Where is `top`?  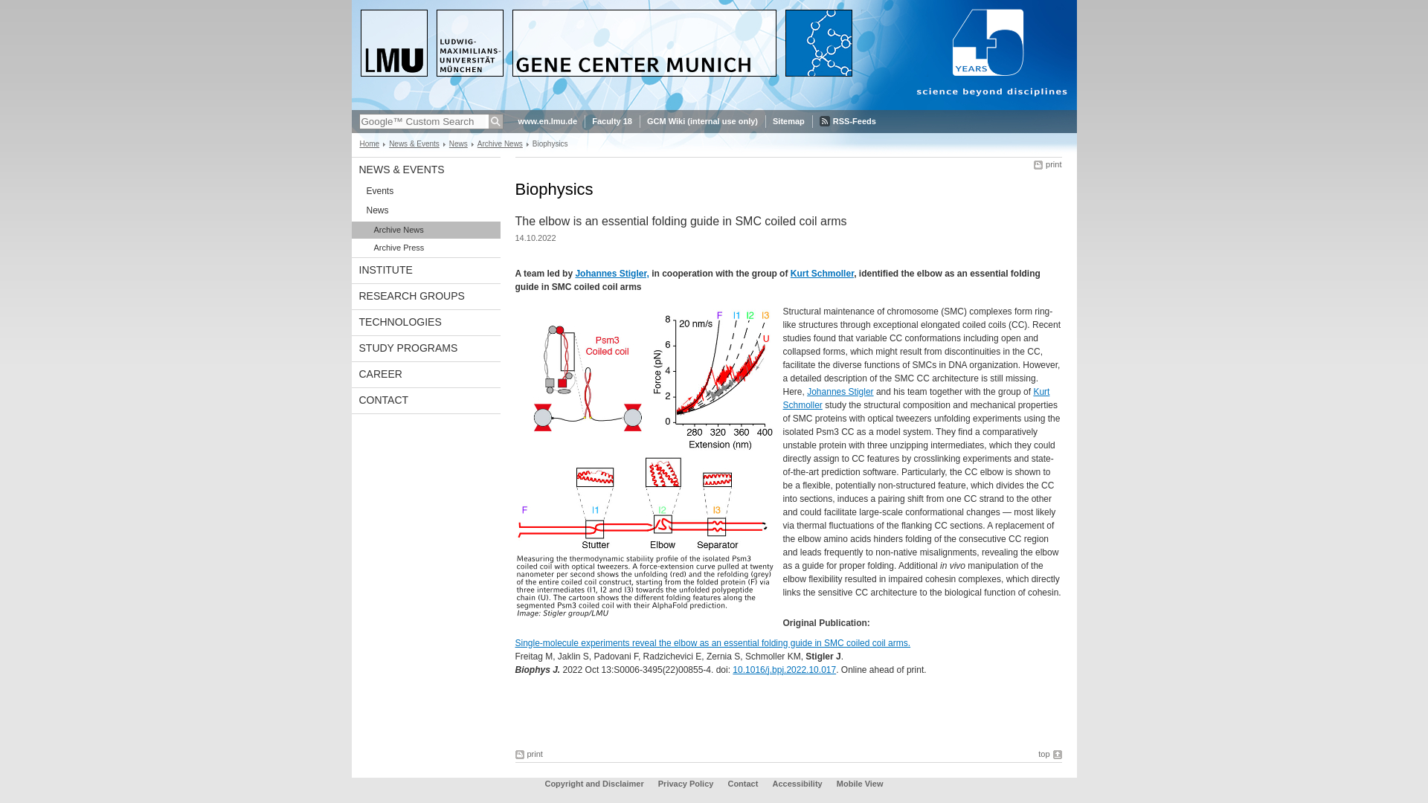 top is located at coordinates (1049, 754).